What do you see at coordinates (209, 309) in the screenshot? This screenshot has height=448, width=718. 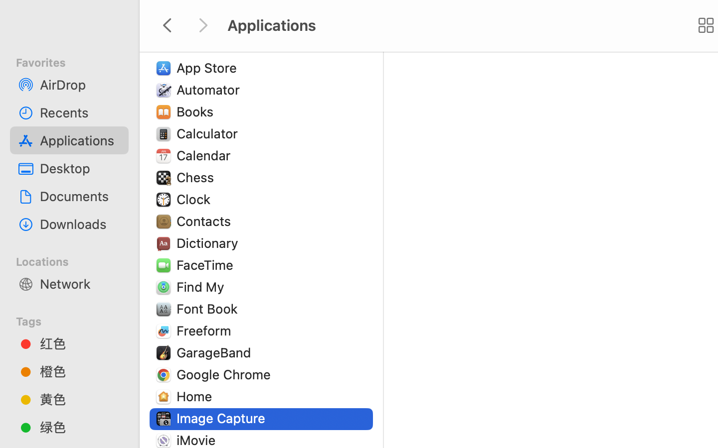 I see `Font Book` at bounding box center [209, 309].